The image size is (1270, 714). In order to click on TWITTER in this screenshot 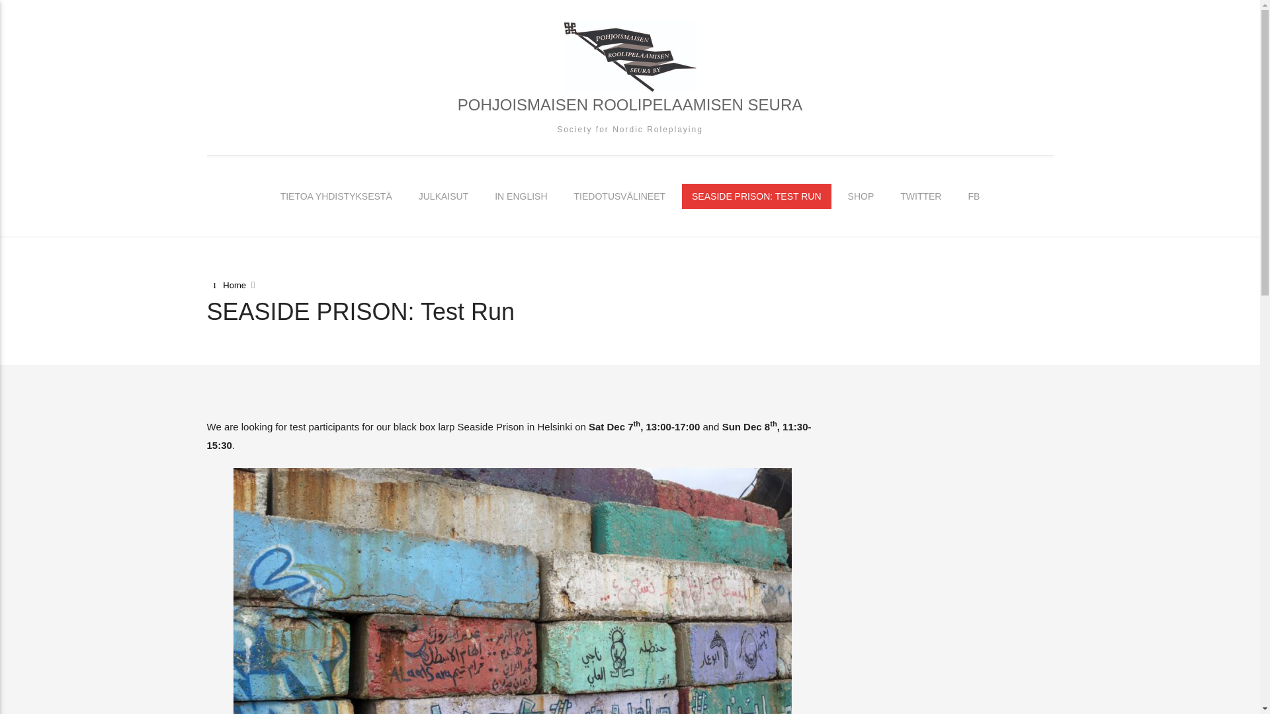, I will do `click(921, 196)`.